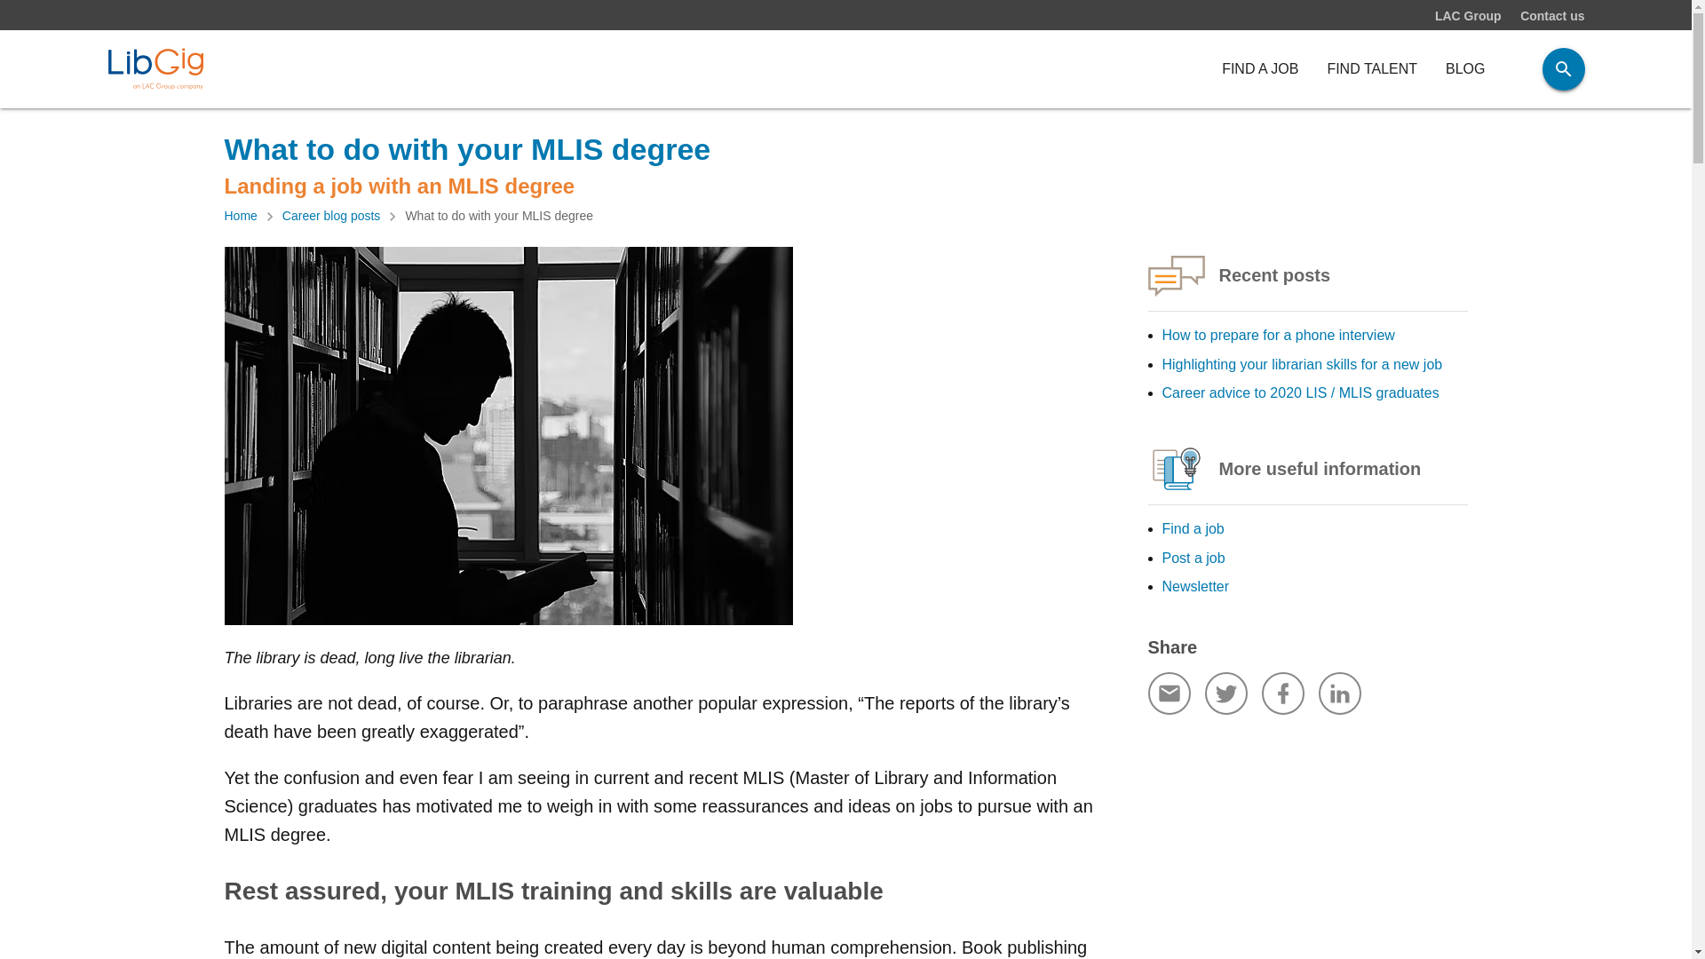  I want to click on Facebook, so click(1282, 693).